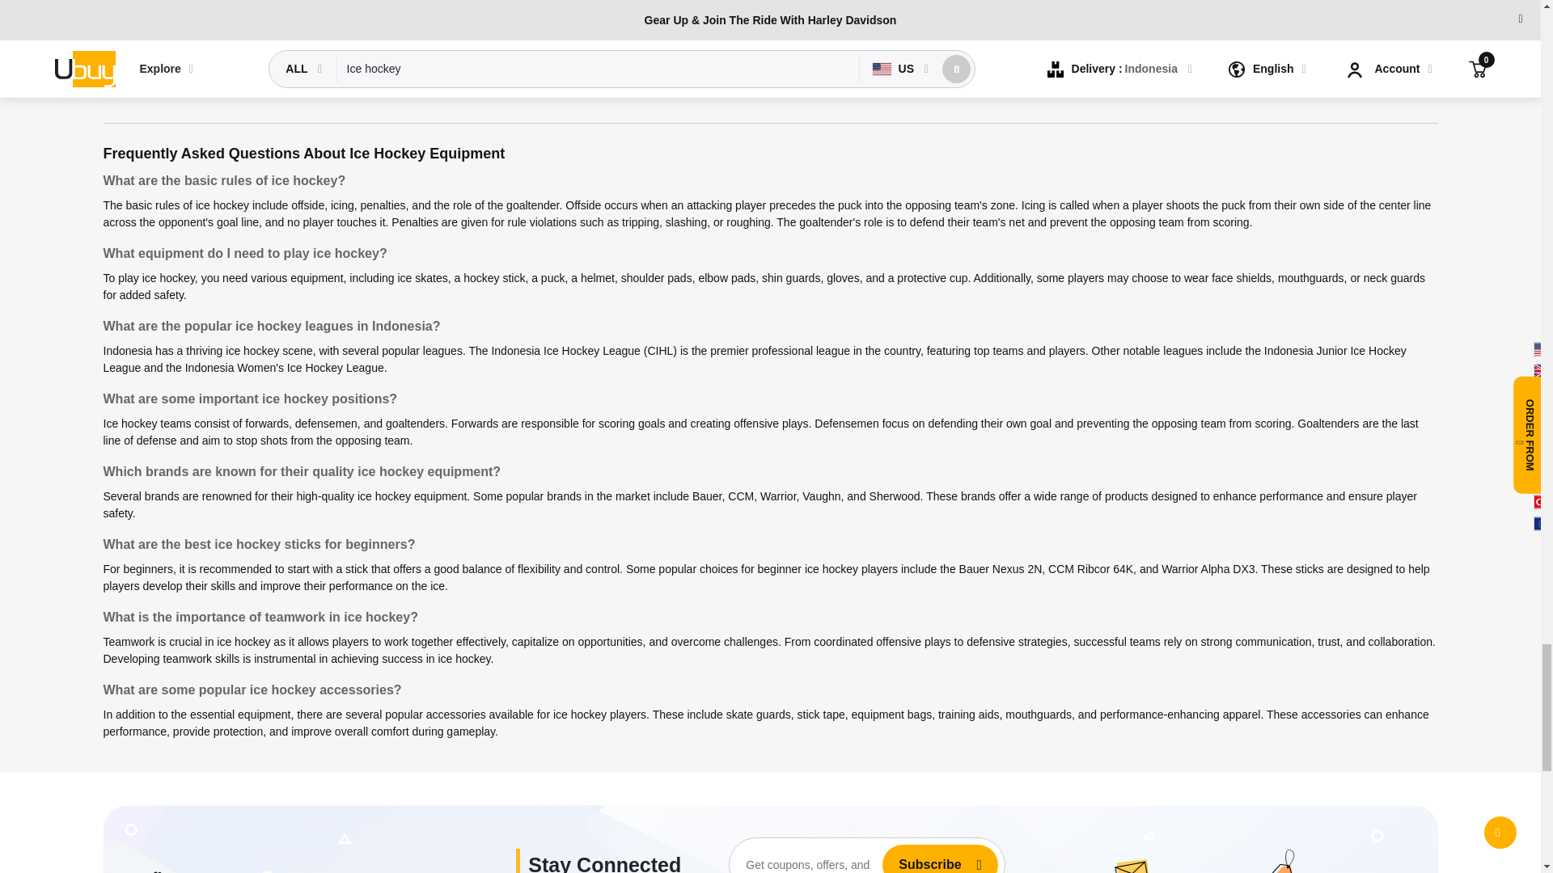 This screenshot has width=1553, height=873. Describe the element at coordinates (923, 860) in the screenshot. I see `Subscribe` at that location.